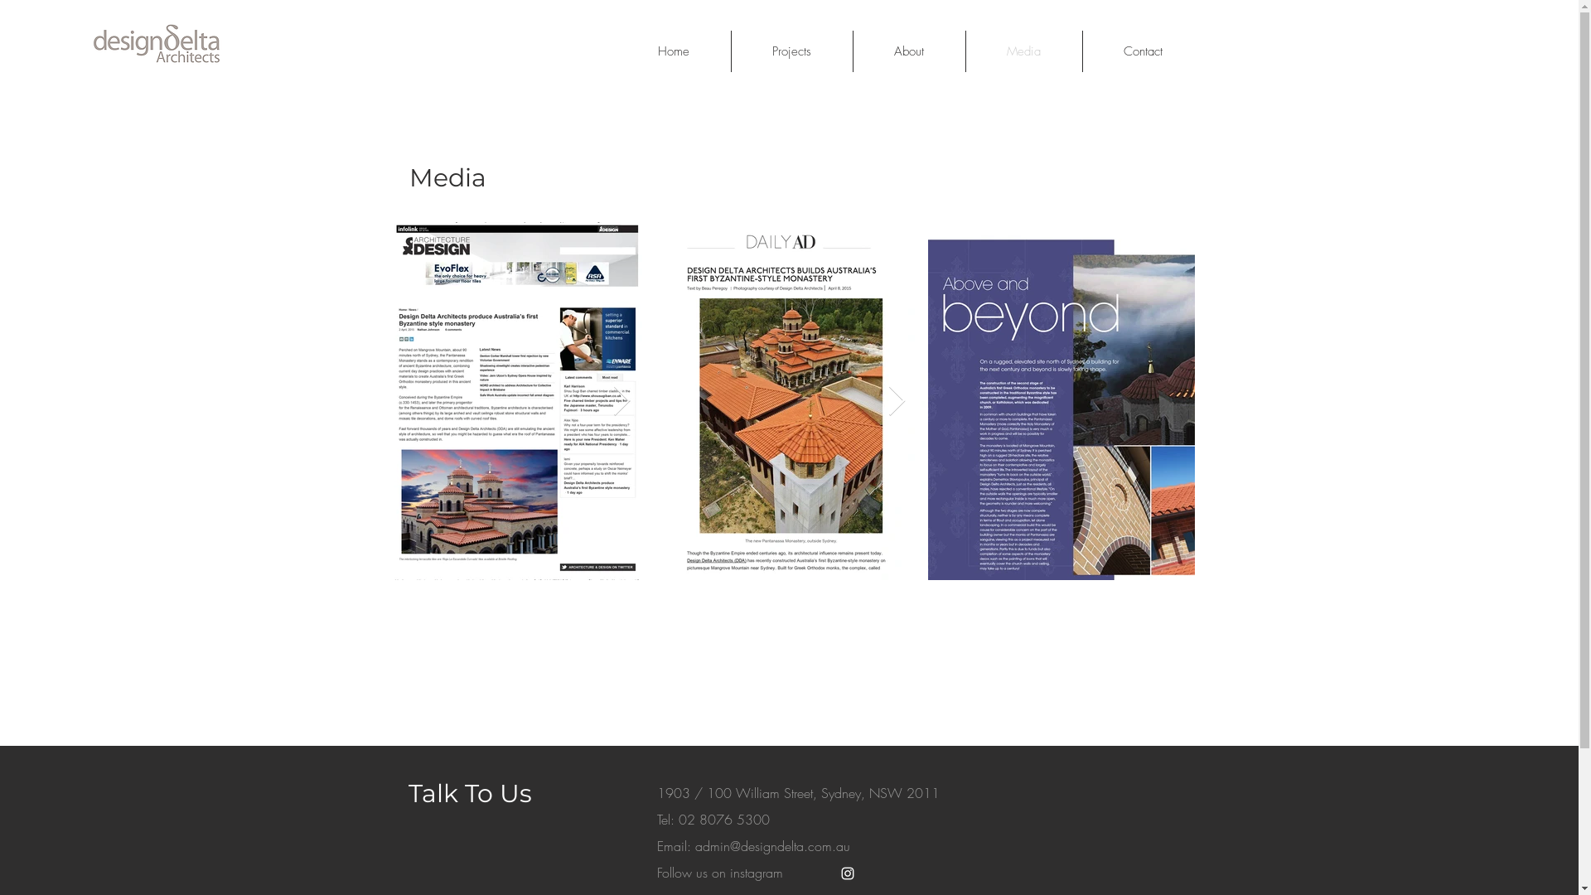 The image size is (1591, 895). Describe the element at coordinates (1144, 51) in the screenshot. I see `Contact` at that location.